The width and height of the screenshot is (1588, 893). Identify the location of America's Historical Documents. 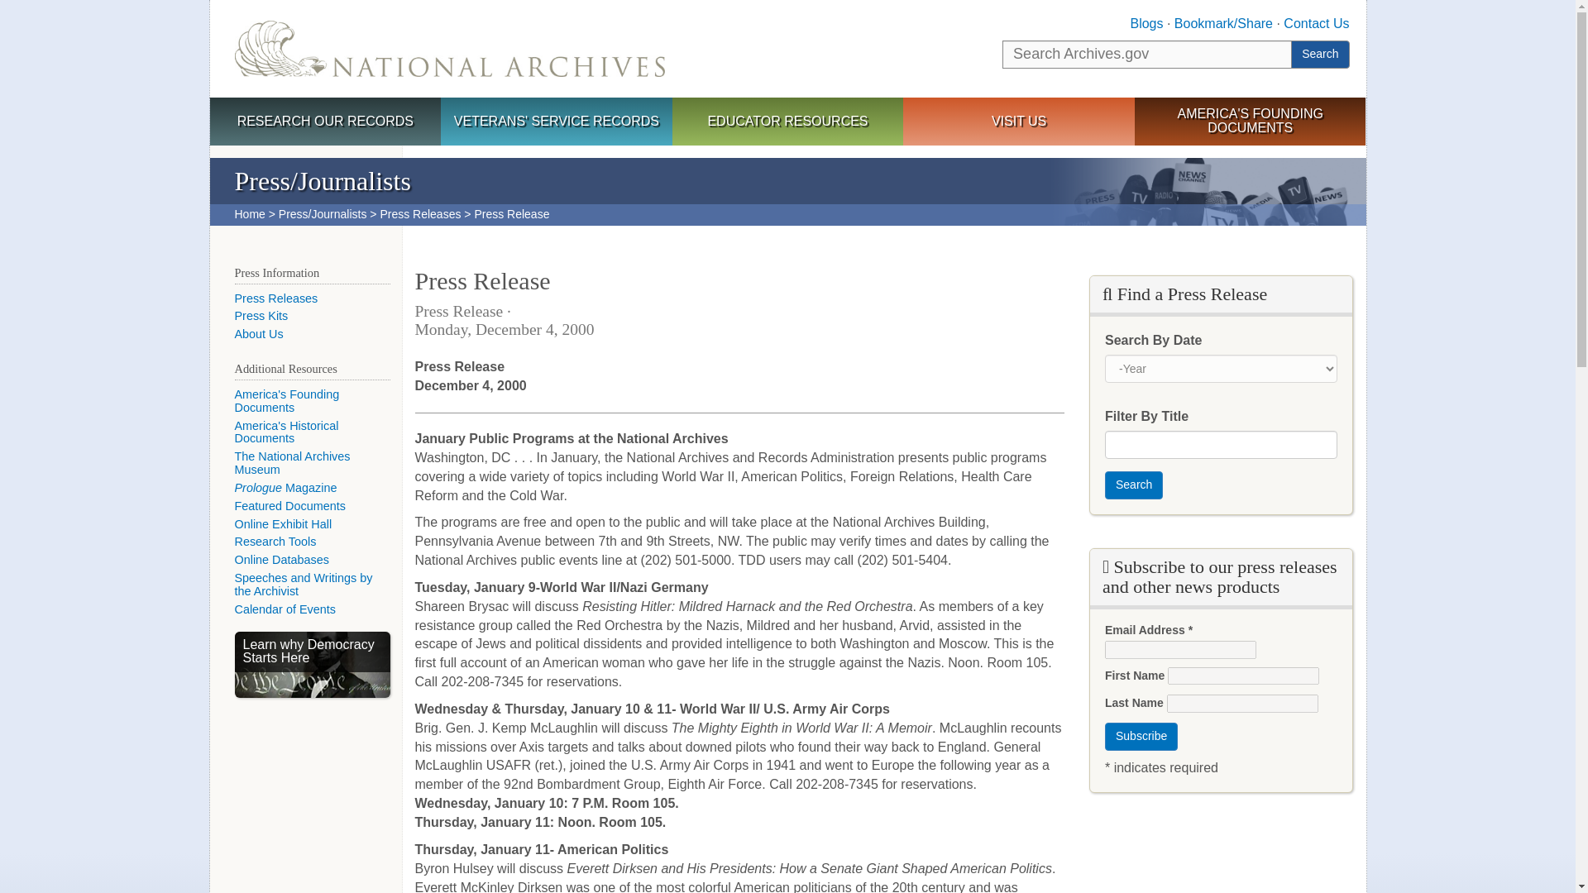
(287, 432).